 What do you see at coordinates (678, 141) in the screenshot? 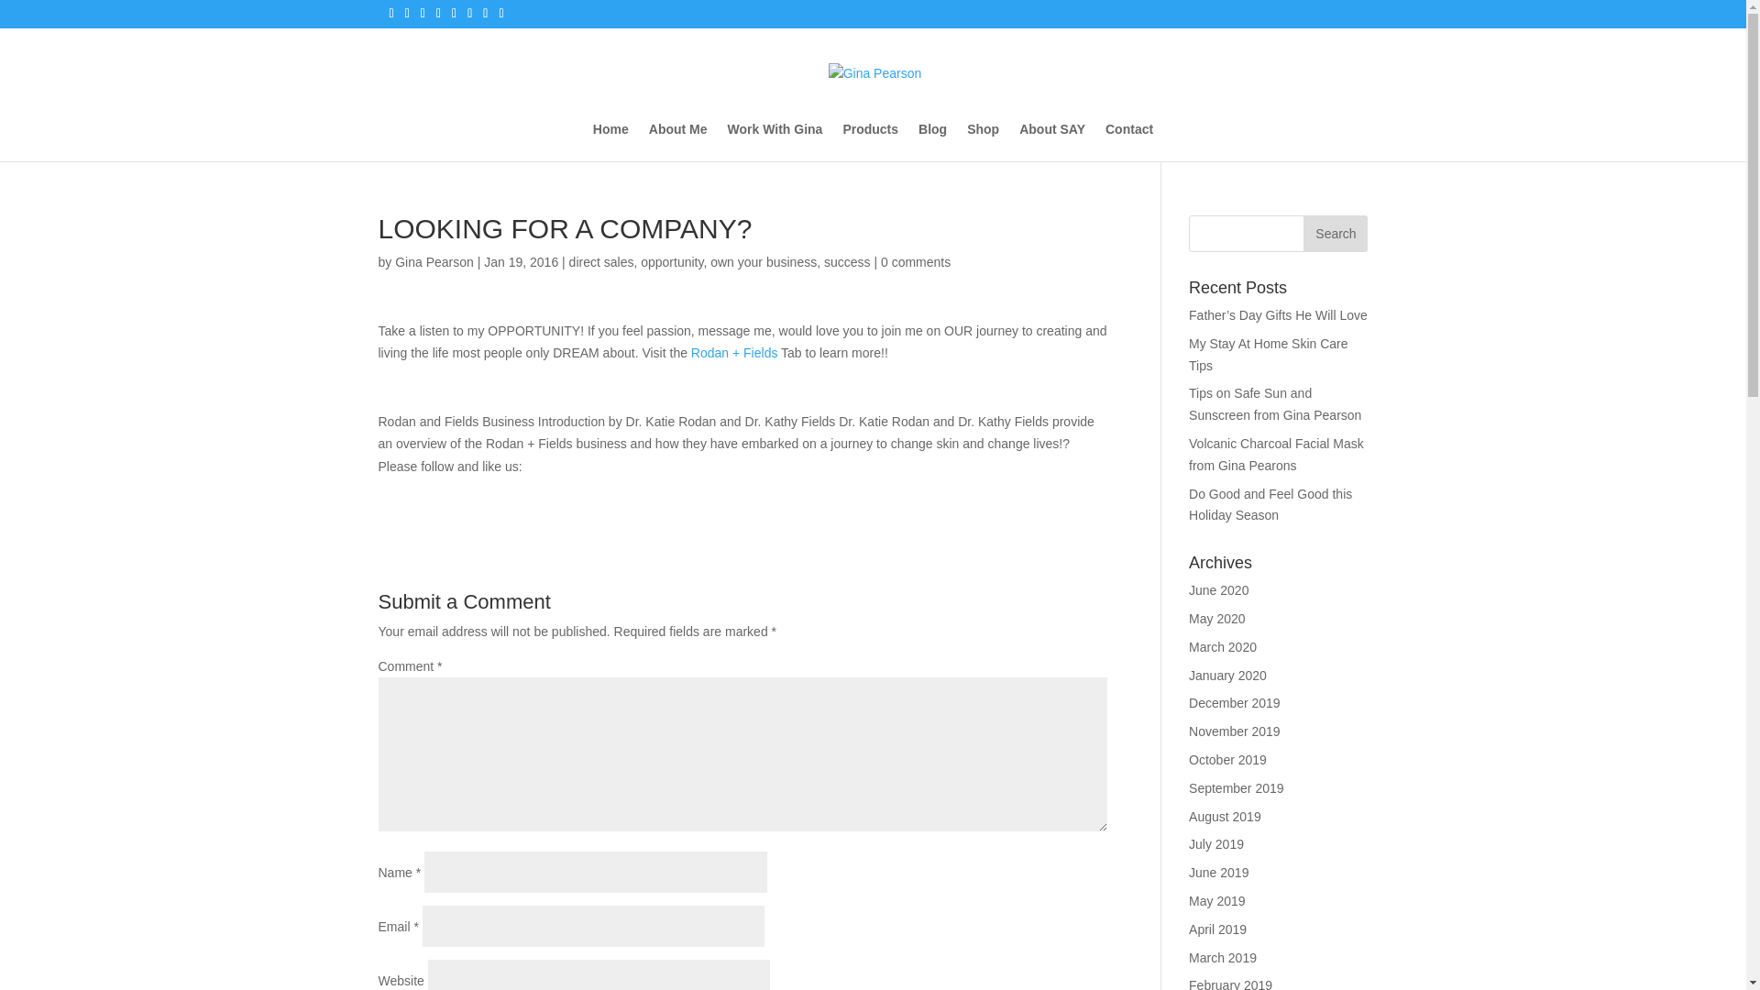
I see `About Me` at bounding box center [678, 141].